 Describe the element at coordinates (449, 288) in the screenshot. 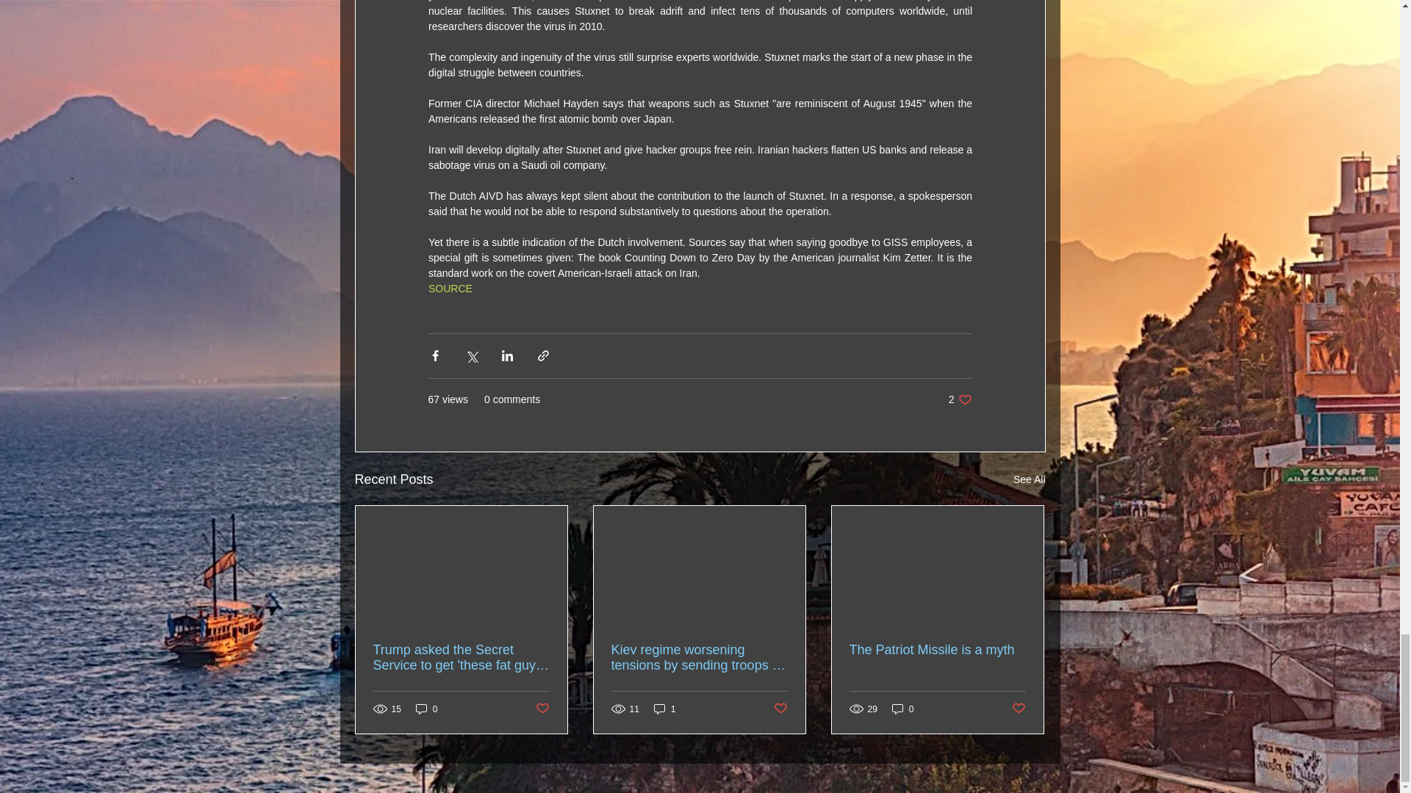

I see `Post not marked as liked` at that location.